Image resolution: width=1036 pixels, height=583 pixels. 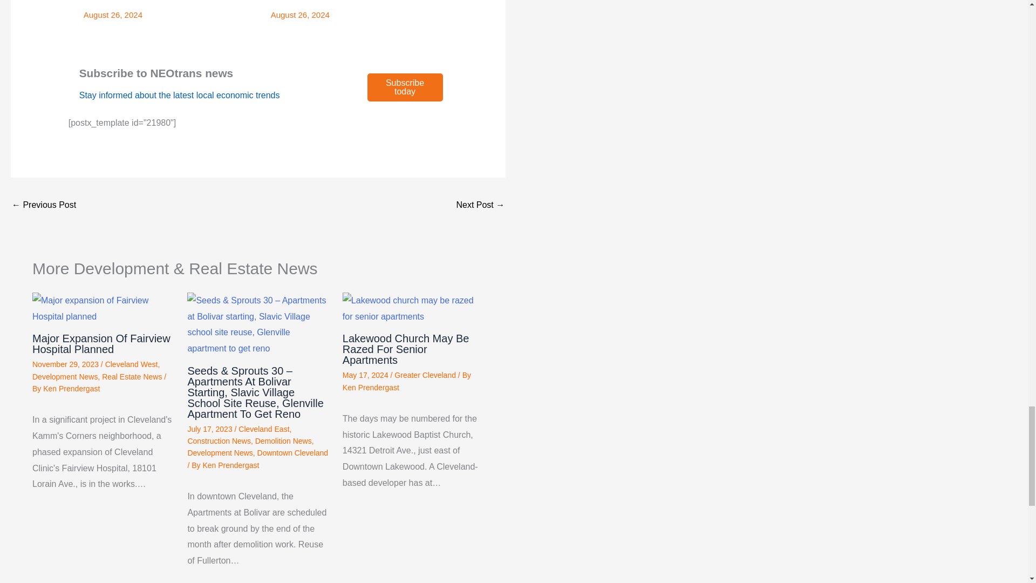 What do you see at coordinates (230, 465) in the screenshot?
I see `View all posts by Ken Prendergast` at bounding box center [230, 465].